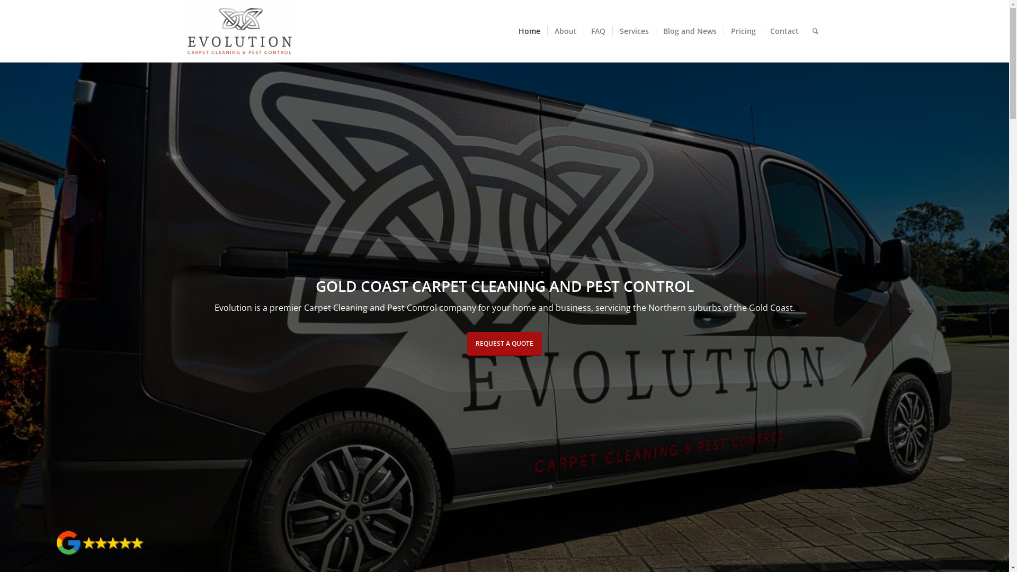  What do you see at coordinates (504, 344) in the screenshot?
I see `REQUEST A QUOTE` at bounding box center [504, 344].